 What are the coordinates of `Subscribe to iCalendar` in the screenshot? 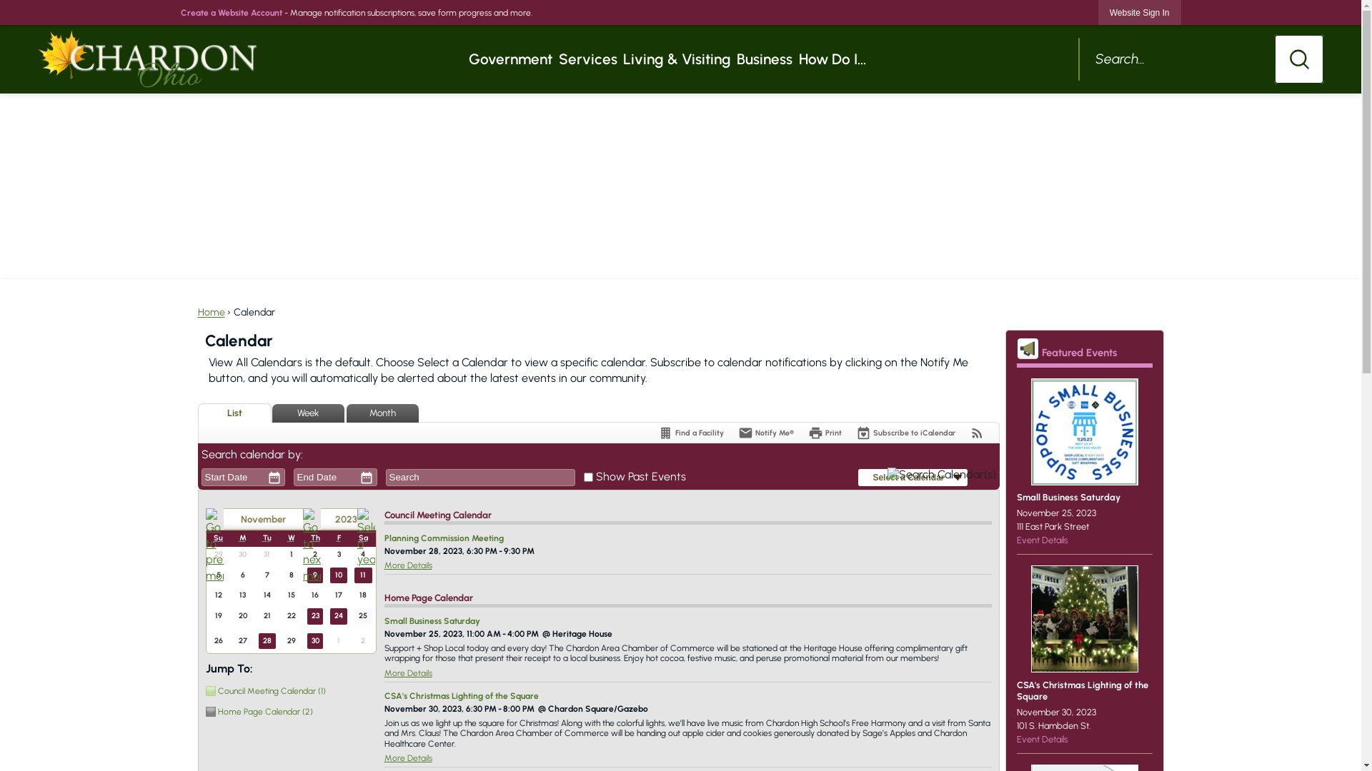 It's located at (906, 433).